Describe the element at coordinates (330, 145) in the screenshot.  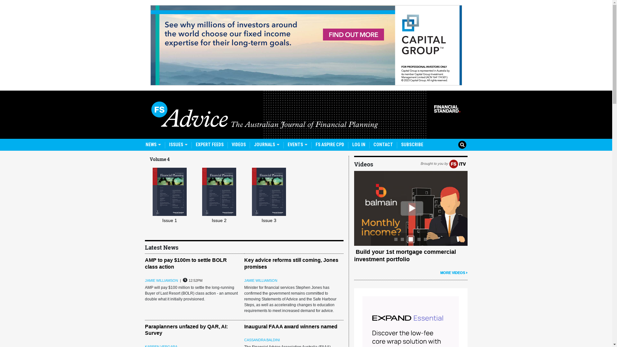
I see `FS ASPIRE CPD` at that location.